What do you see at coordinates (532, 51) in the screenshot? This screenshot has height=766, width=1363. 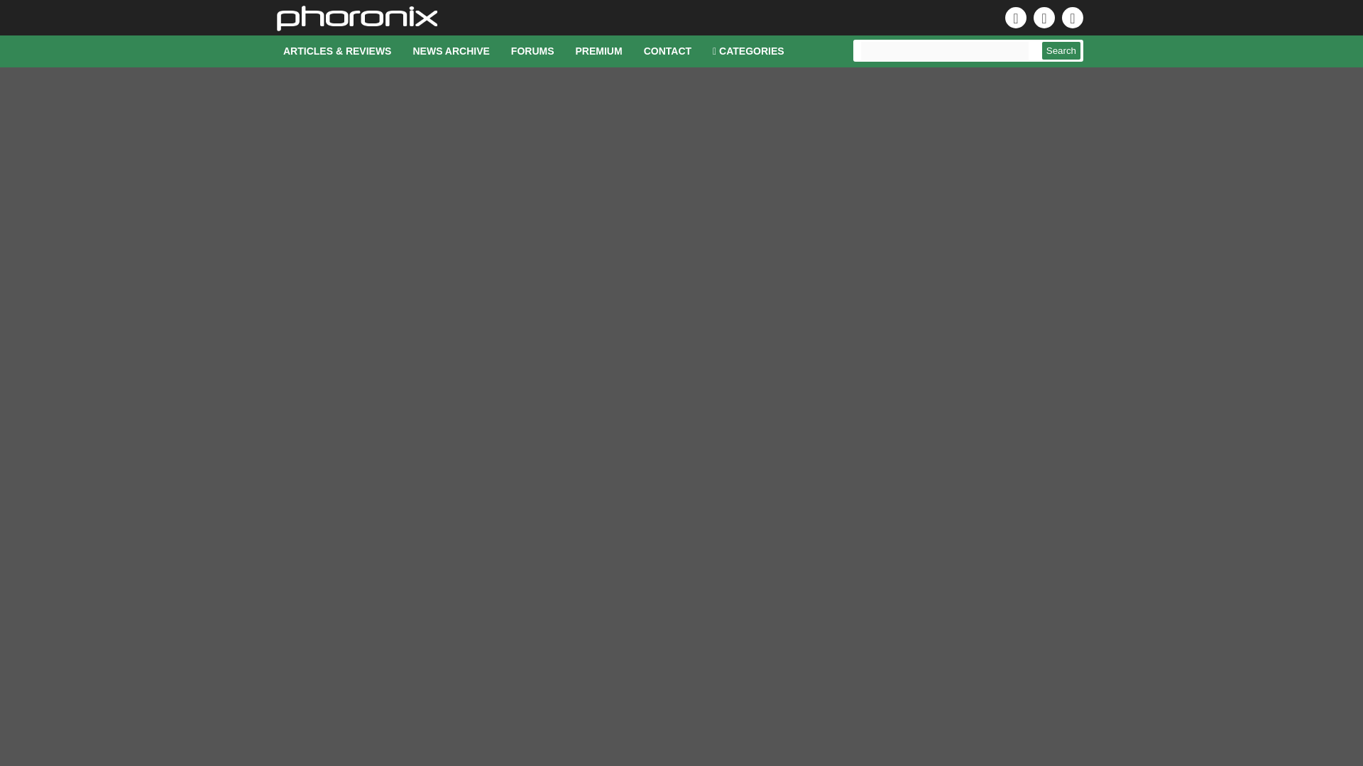 I see `FORUMS` at bounding box center [532, 51].